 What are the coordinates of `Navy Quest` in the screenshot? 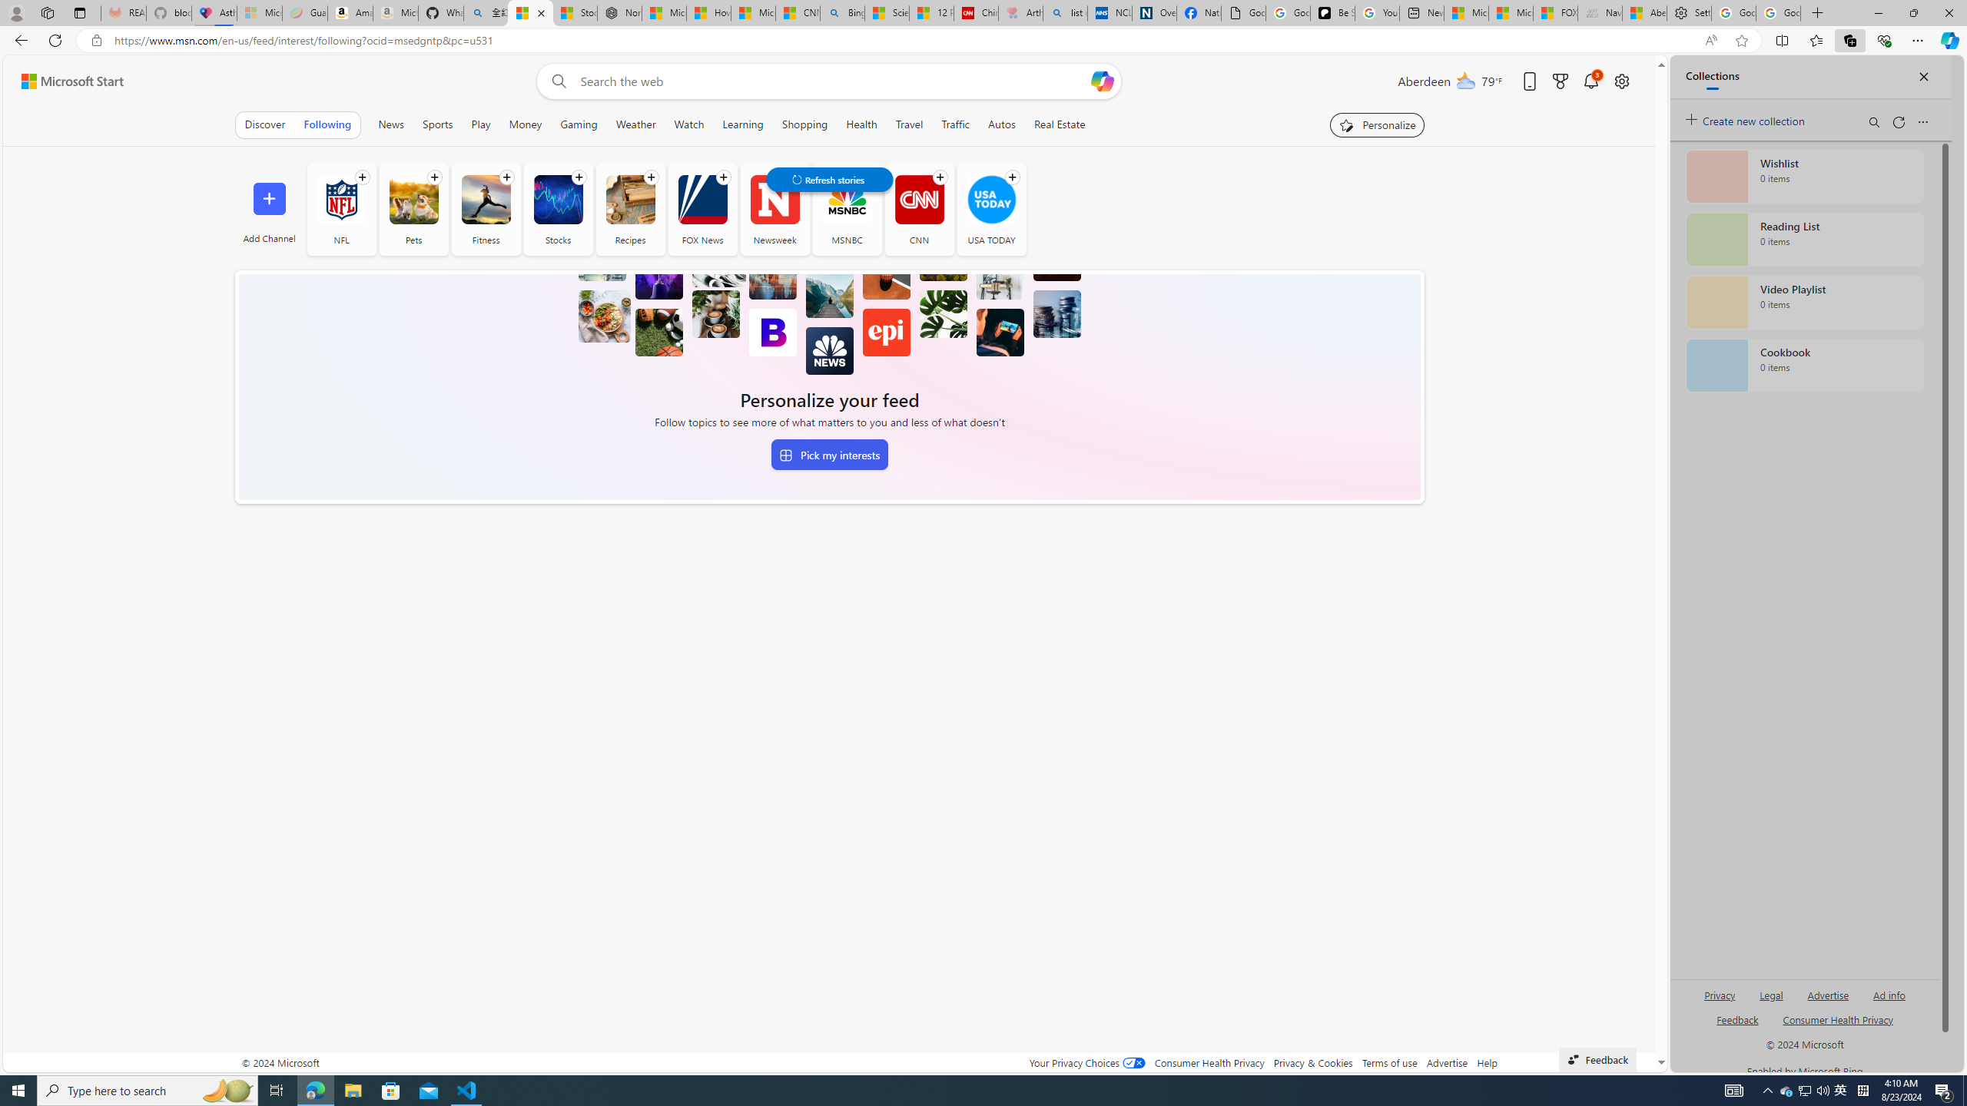 It's located at (1600, 13).